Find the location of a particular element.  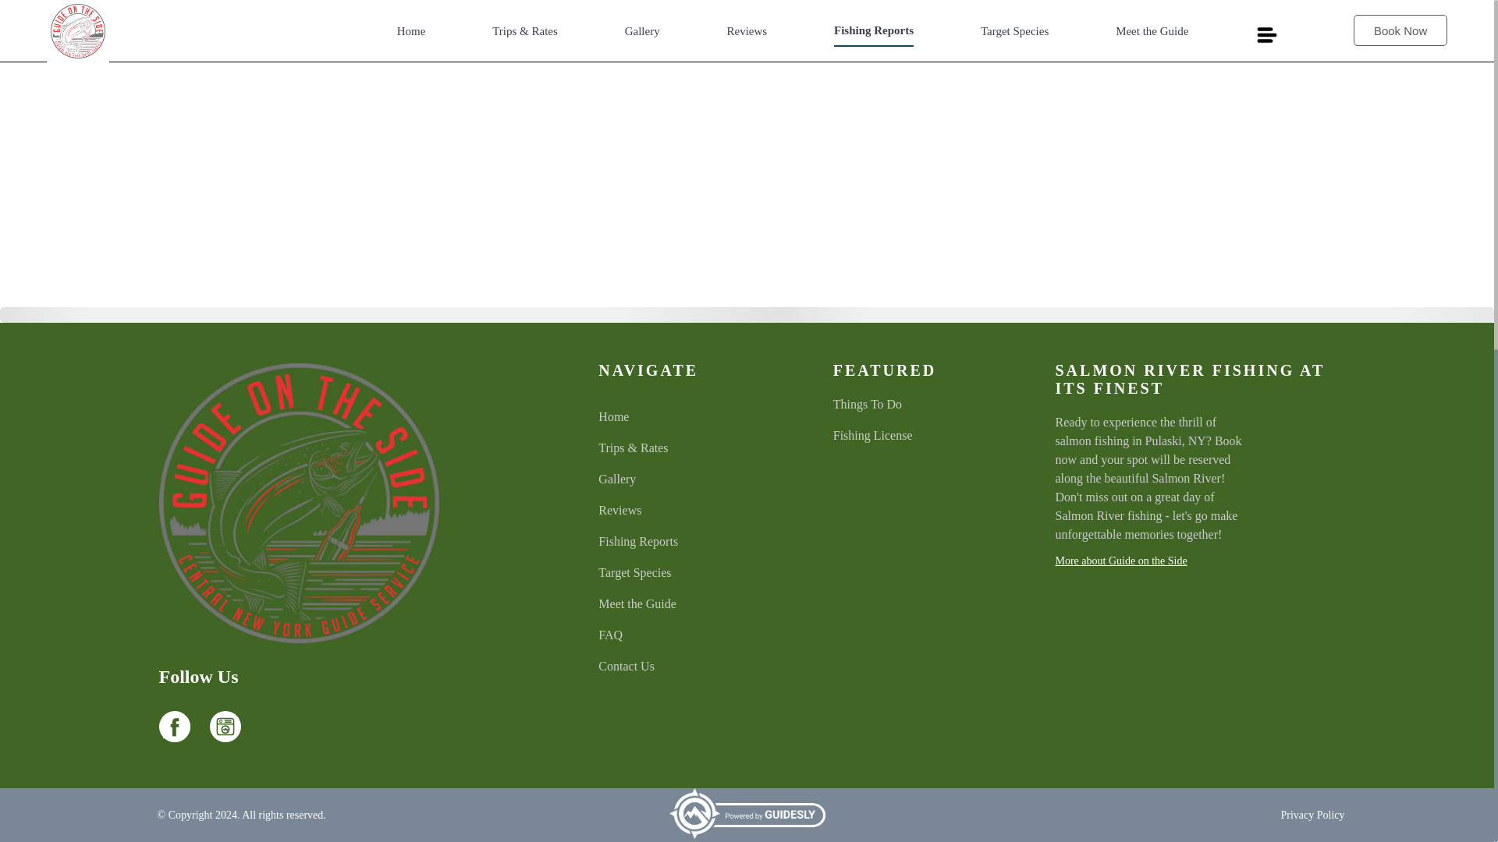

Reviews is located at coordinates (694, 510).